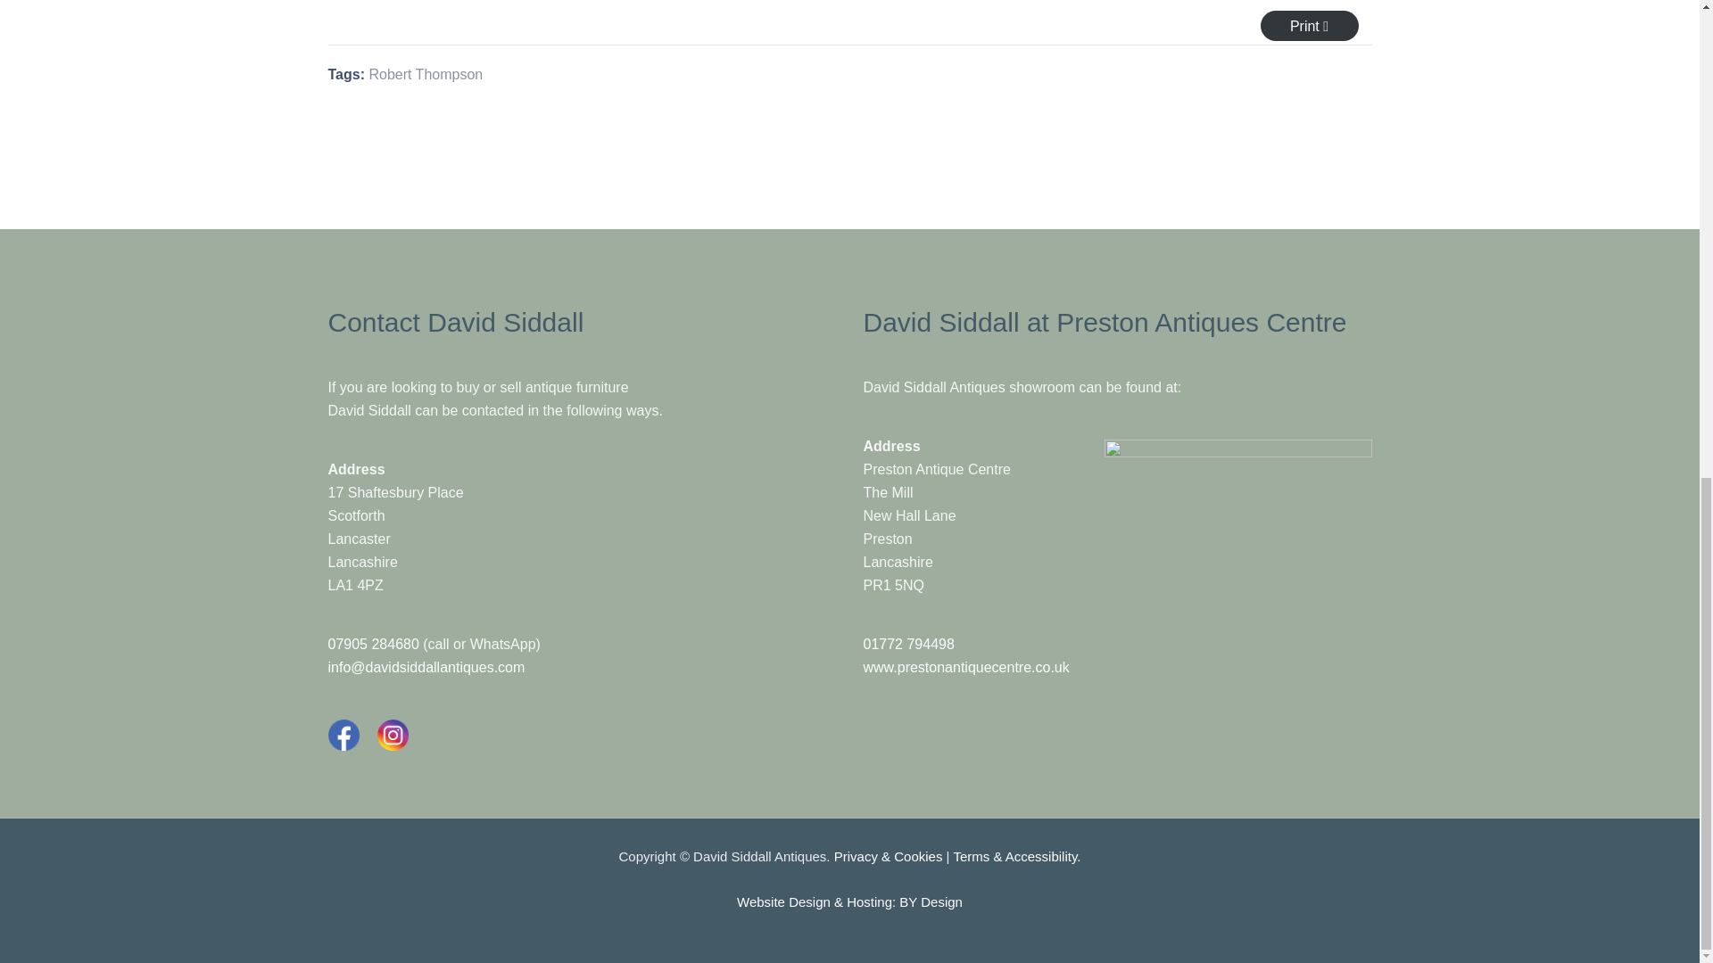  I want to click on www.prestonantiquecentre.co.uk, so click(965, 667).